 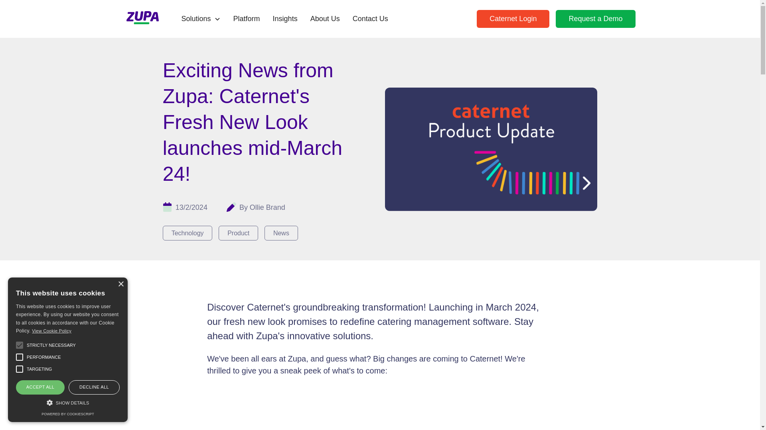 I want to click on Request a Demo, so click(x=595, y=19).